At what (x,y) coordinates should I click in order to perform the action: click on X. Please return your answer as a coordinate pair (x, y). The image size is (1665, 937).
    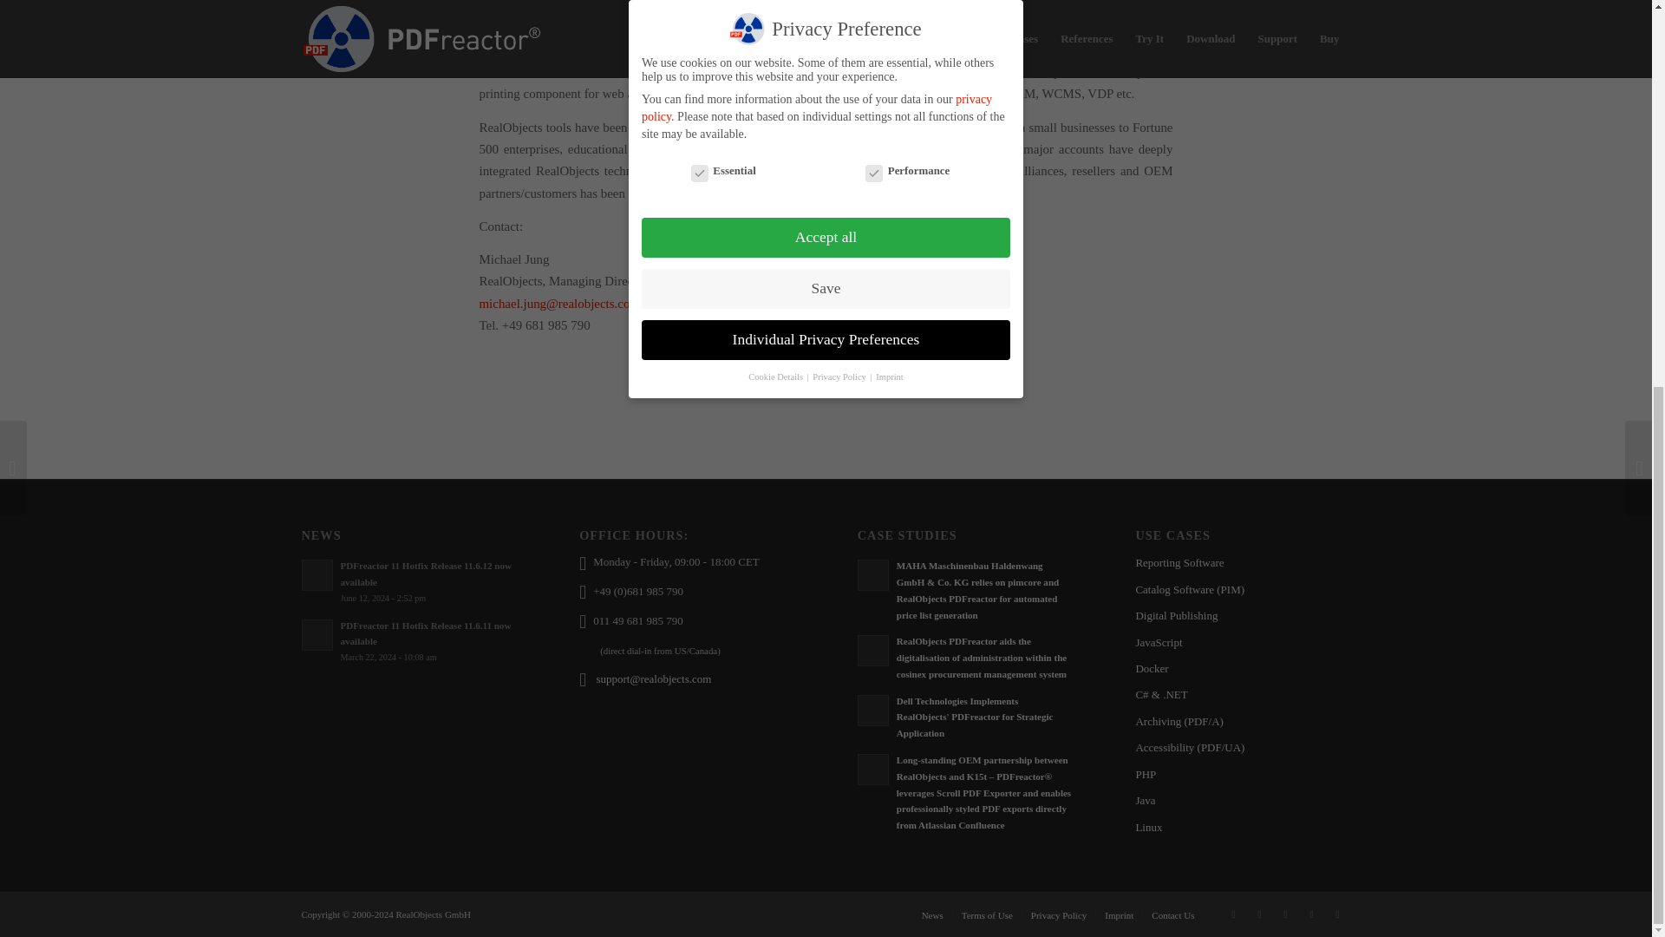
    Looking at the image, I should click on (1260, 914).